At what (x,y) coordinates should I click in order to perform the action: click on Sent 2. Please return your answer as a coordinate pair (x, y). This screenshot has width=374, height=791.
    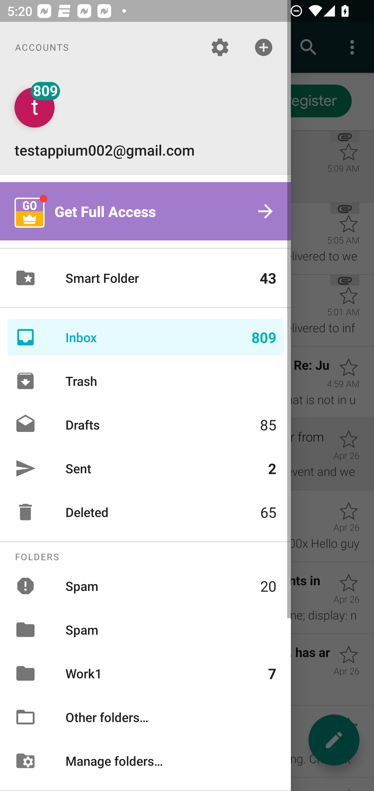
    Looking at the image, I should click on (145, 468).